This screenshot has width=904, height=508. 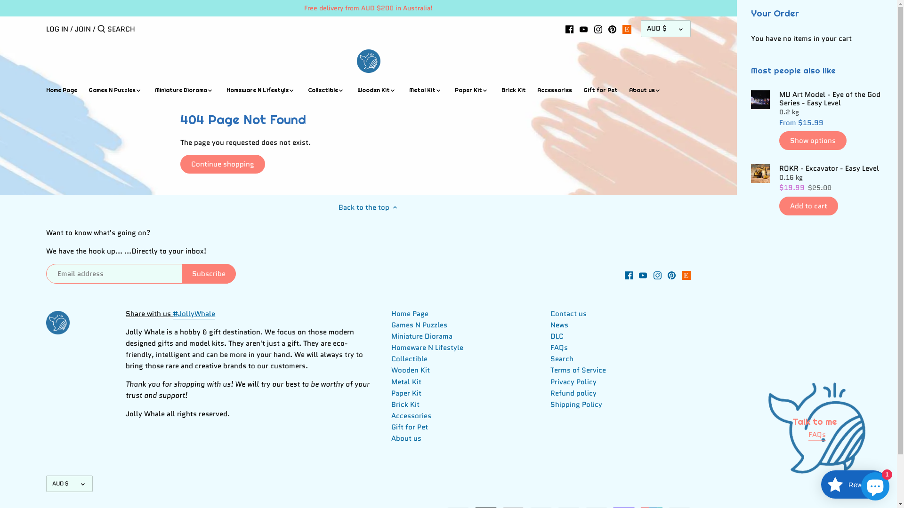 I want to click on AUD $, so click(x=70, y=484).